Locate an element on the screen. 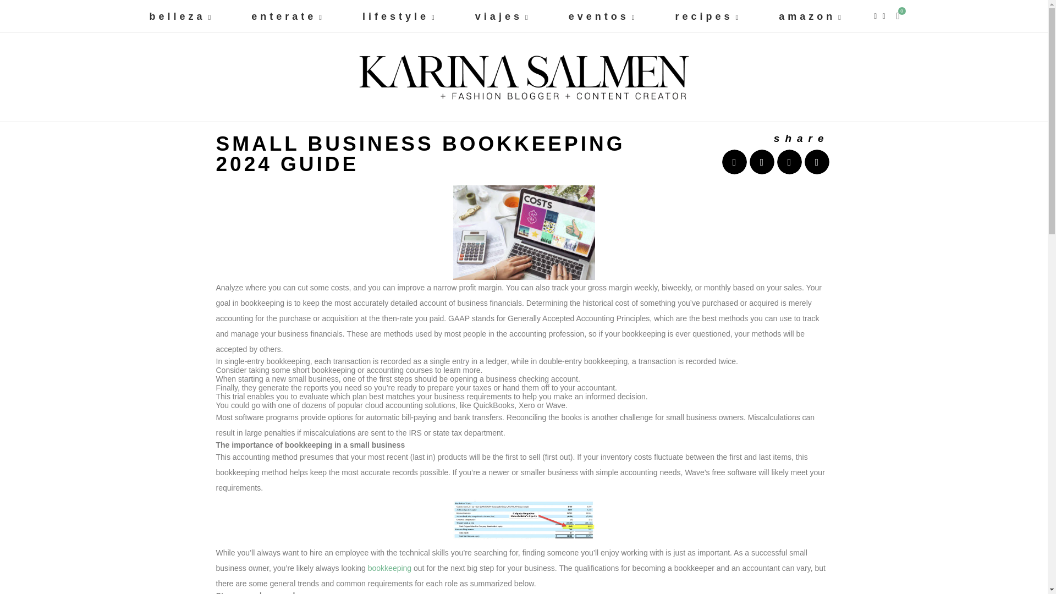 The width and height of the screenshot is (1056, 594). enterate is located at coordinates (288, 16).